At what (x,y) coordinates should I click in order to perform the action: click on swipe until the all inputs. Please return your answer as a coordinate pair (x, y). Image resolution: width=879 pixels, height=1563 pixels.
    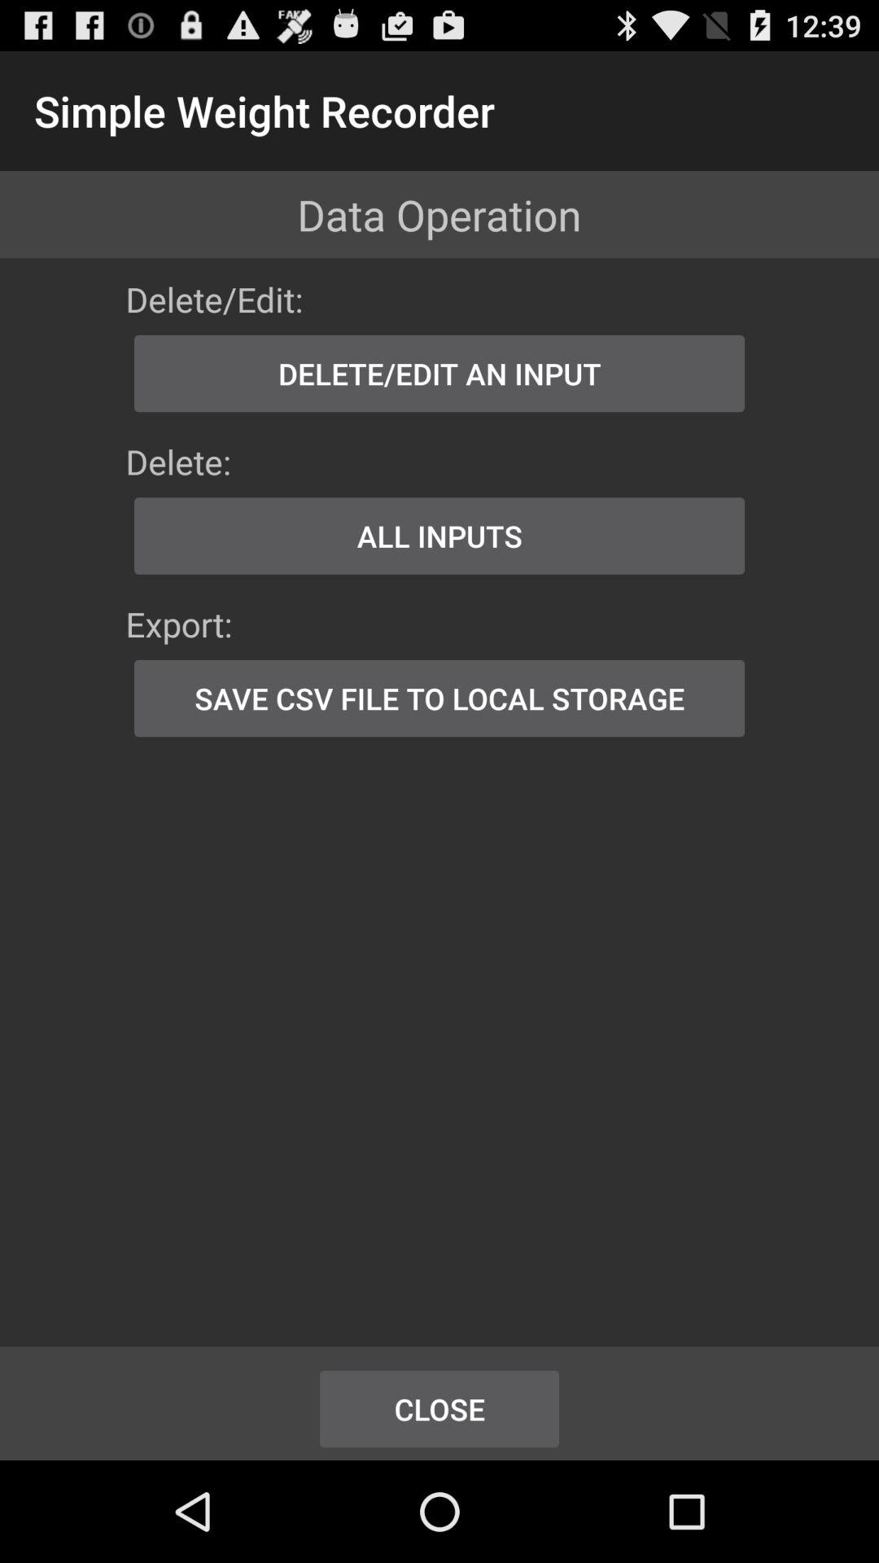
    Looking at the image, I should click on (439, 536).